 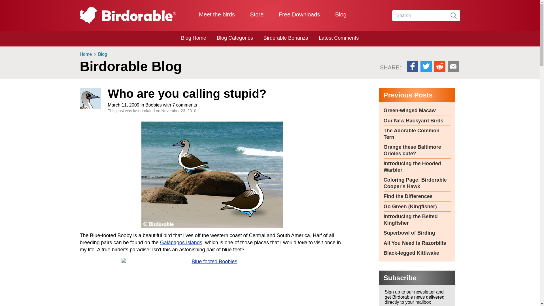 What do you see at coordinates (256, 14) in the screenshot?
I see `Store` at bounding box center [256, 14].